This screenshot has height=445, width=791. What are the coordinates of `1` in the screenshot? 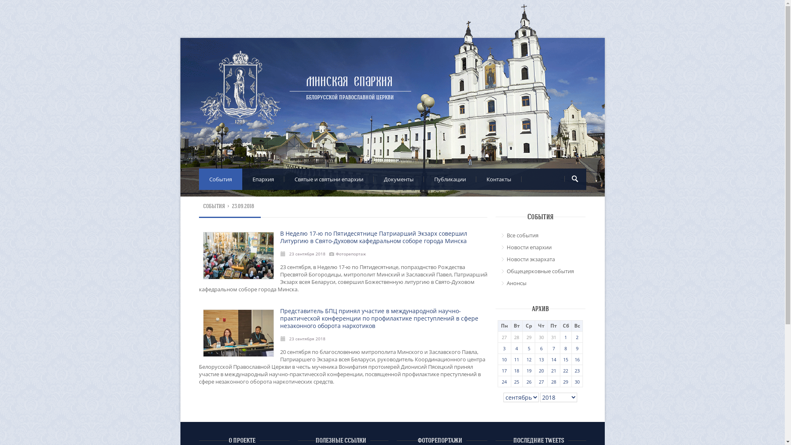 It's located at (566, 337).